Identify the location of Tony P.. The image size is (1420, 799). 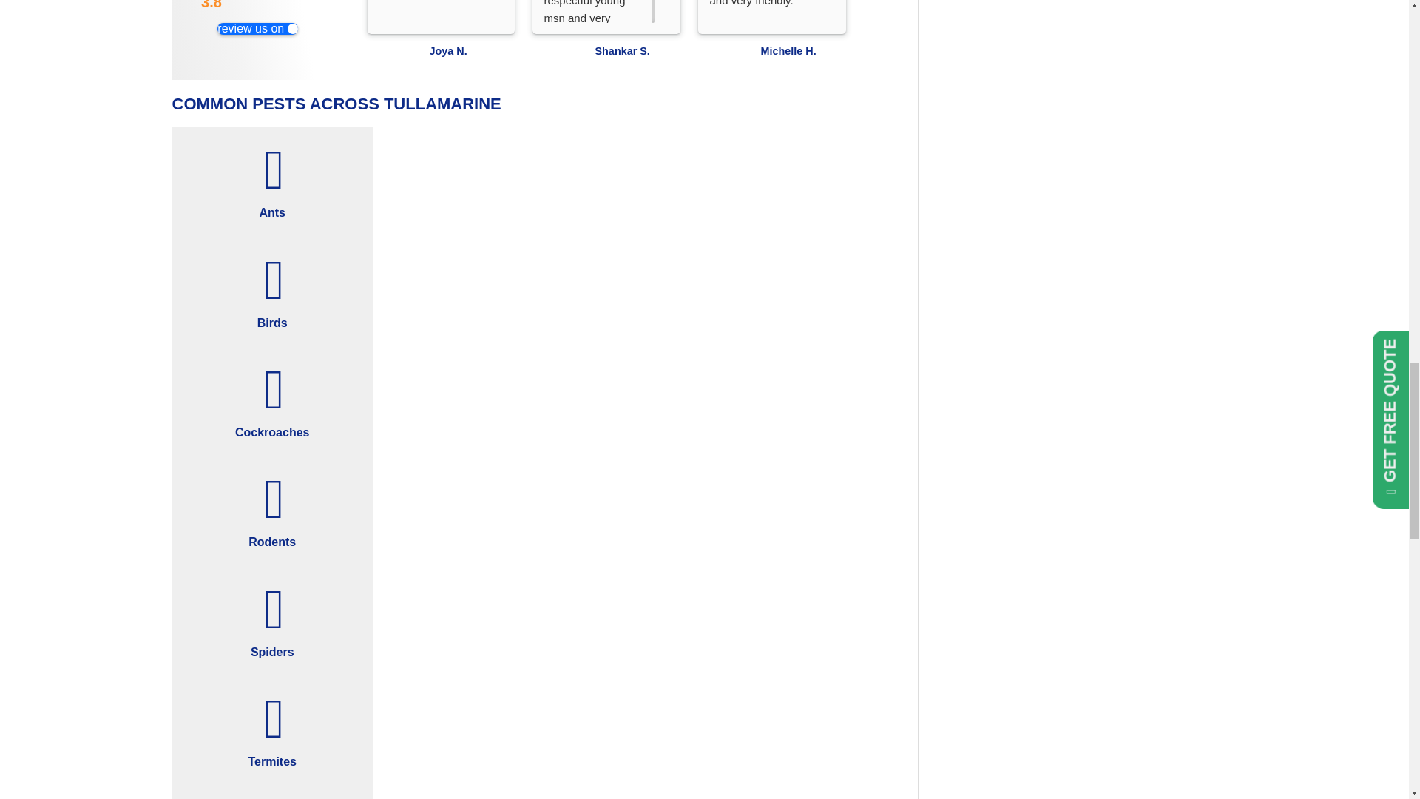
(1063, 61).